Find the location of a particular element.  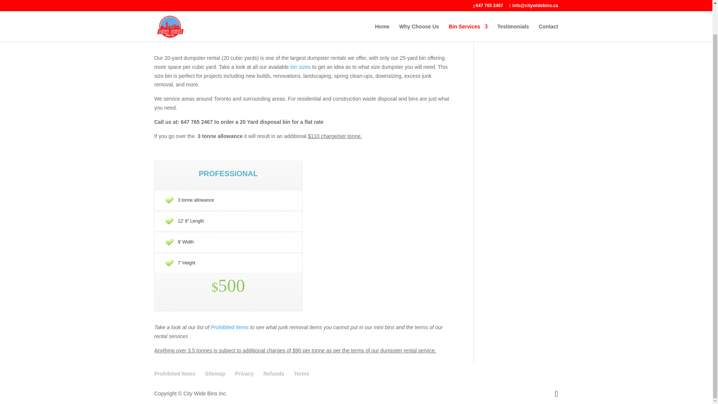

Privacy Policy is located at coordinates (244, 373).